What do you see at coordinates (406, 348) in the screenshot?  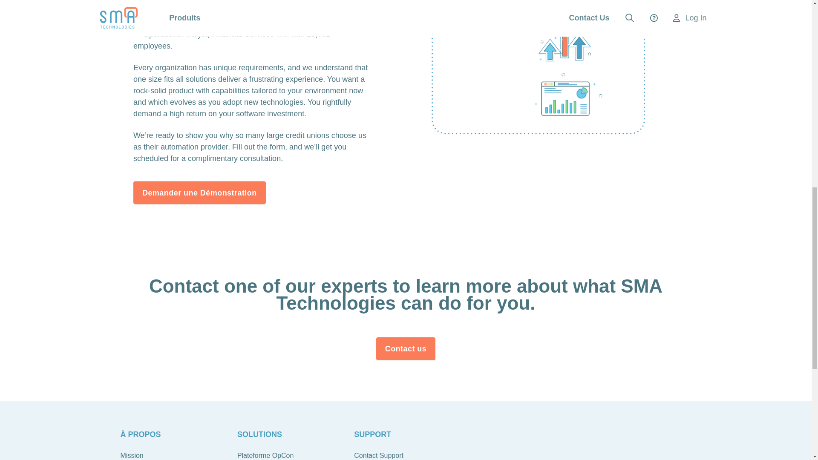 I see `Contact us` at bounding box center [406, 348].